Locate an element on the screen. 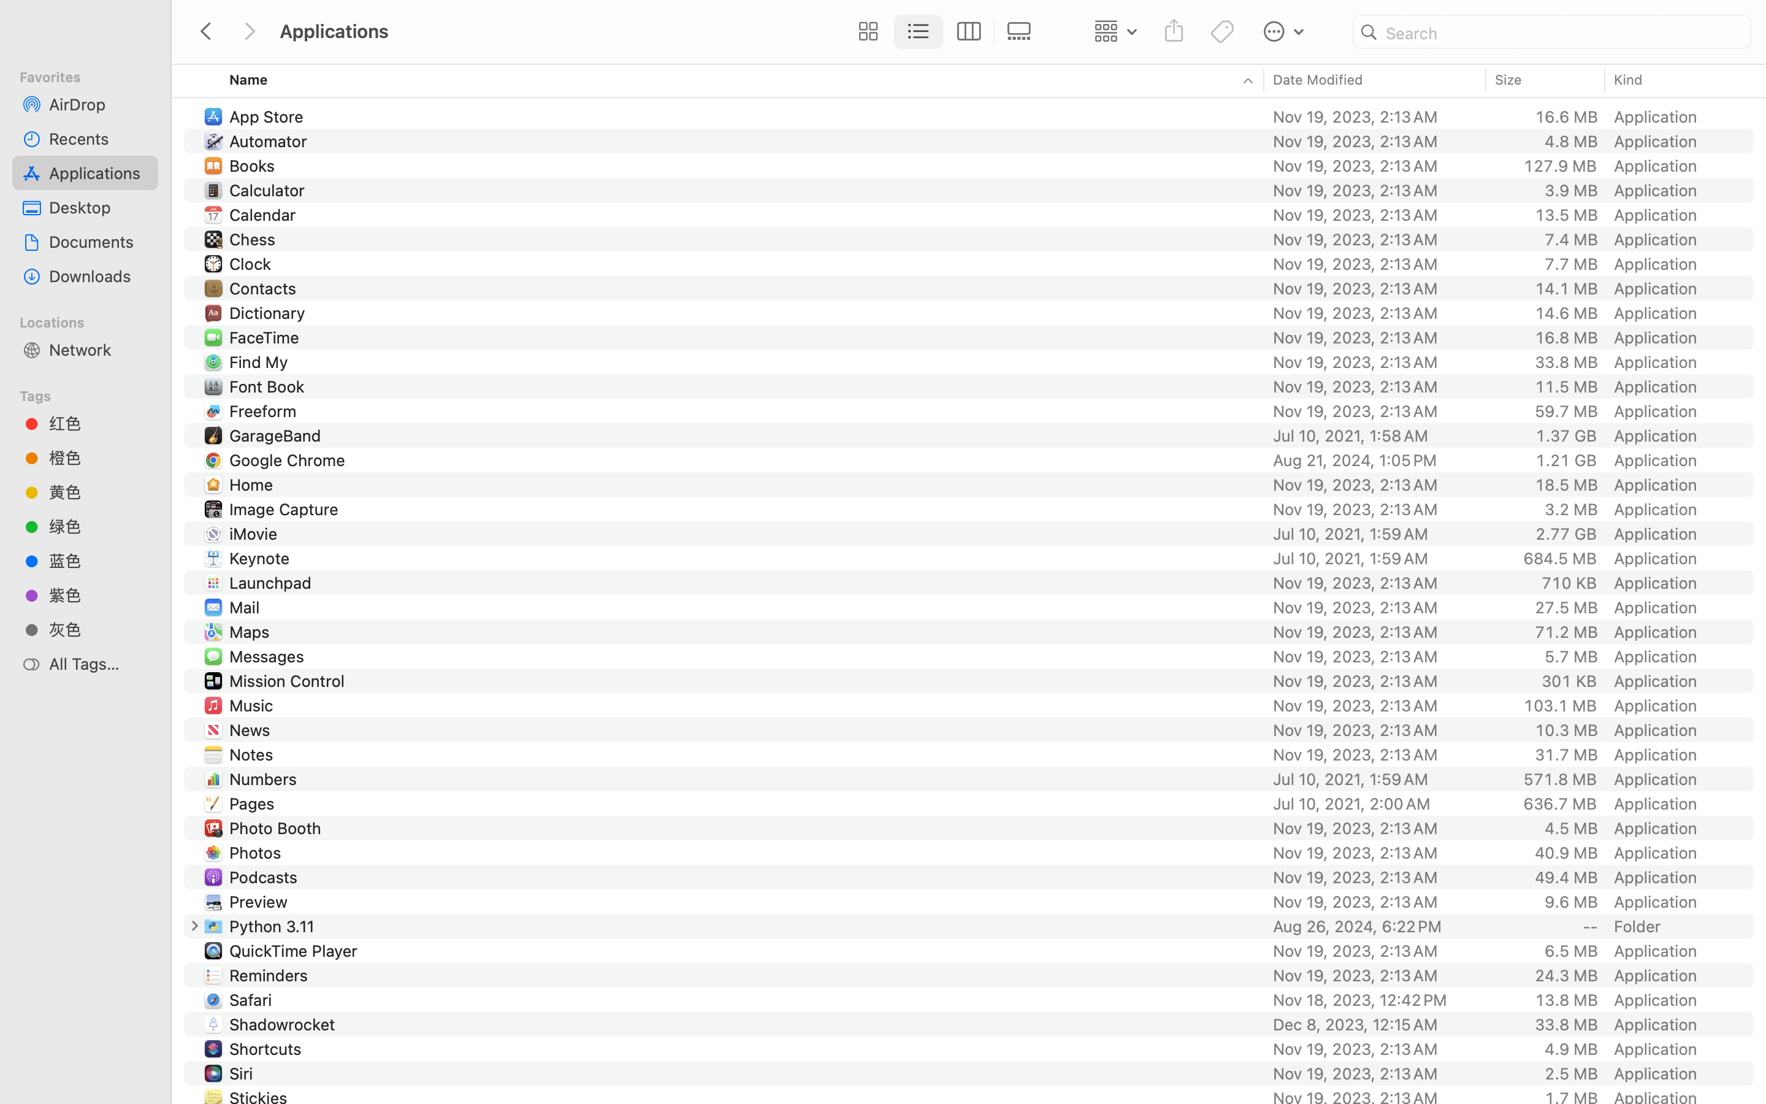 The width and height of the screenshot is (1766, 1104). Application is located at coordinates (1658, 754).